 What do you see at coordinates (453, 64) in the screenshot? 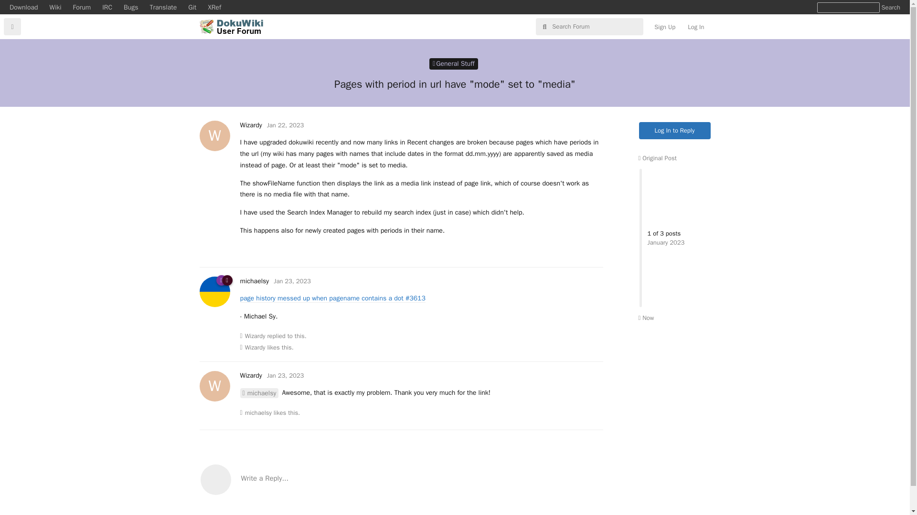
I see `IRC` at bounding box center [453, 64].